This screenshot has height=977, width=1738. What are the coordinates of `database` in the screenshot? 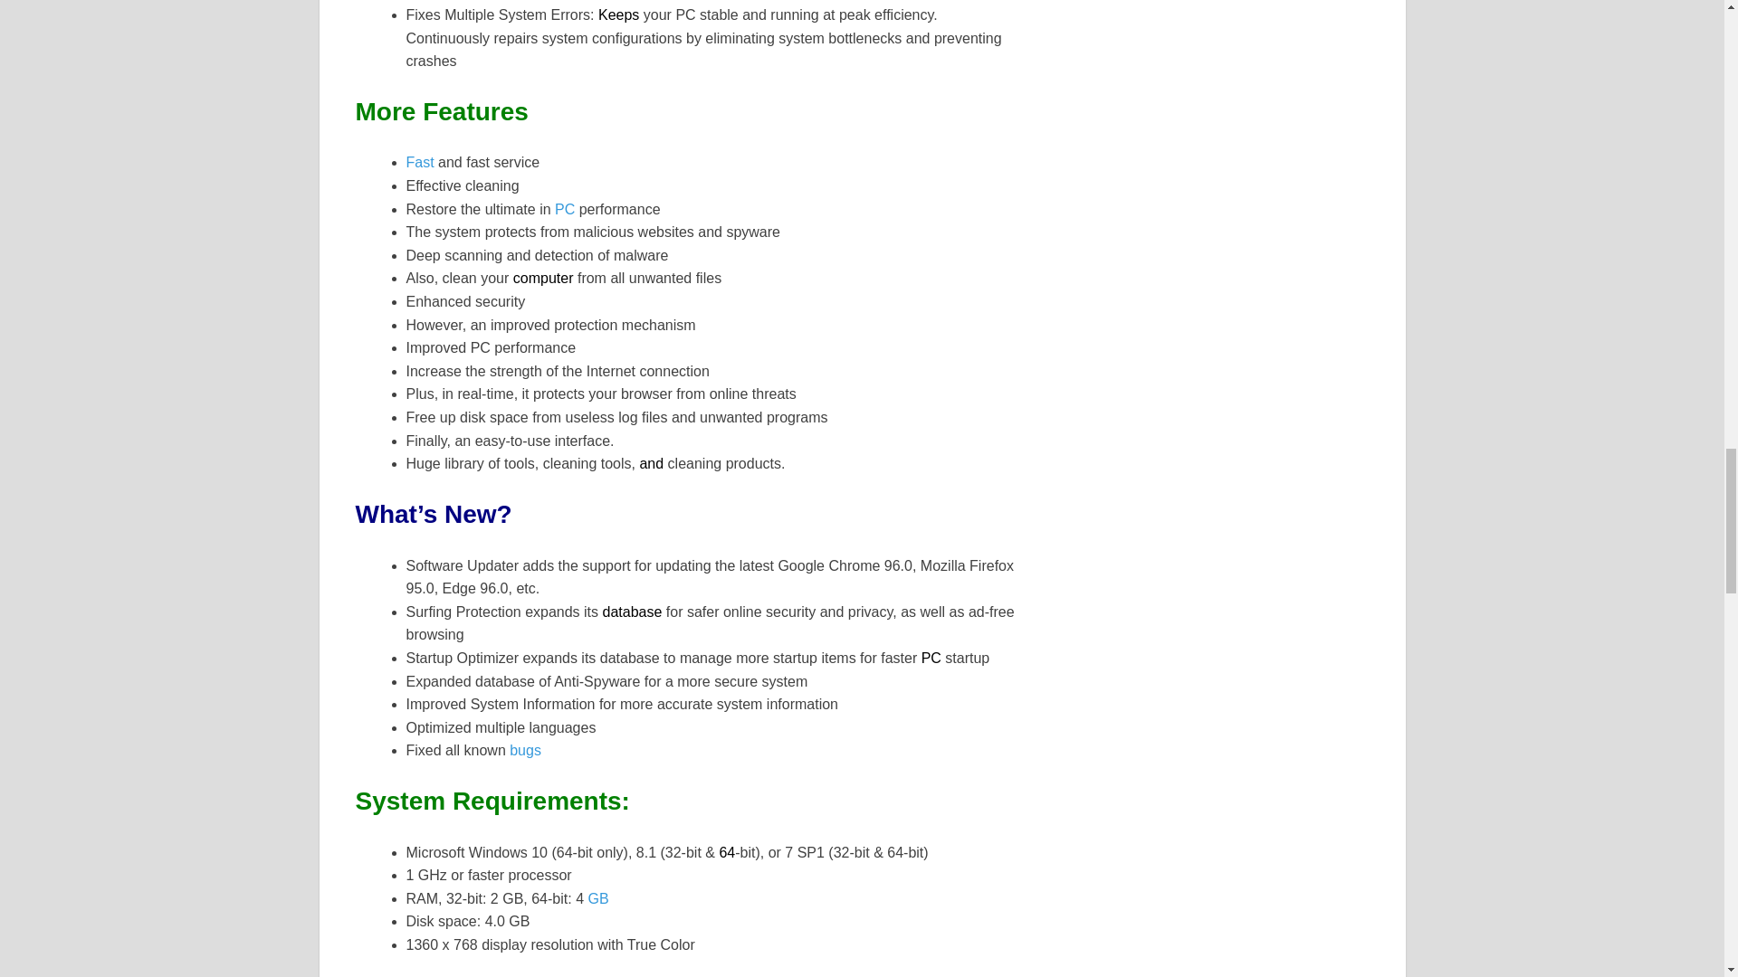 It's located at (632, 612).